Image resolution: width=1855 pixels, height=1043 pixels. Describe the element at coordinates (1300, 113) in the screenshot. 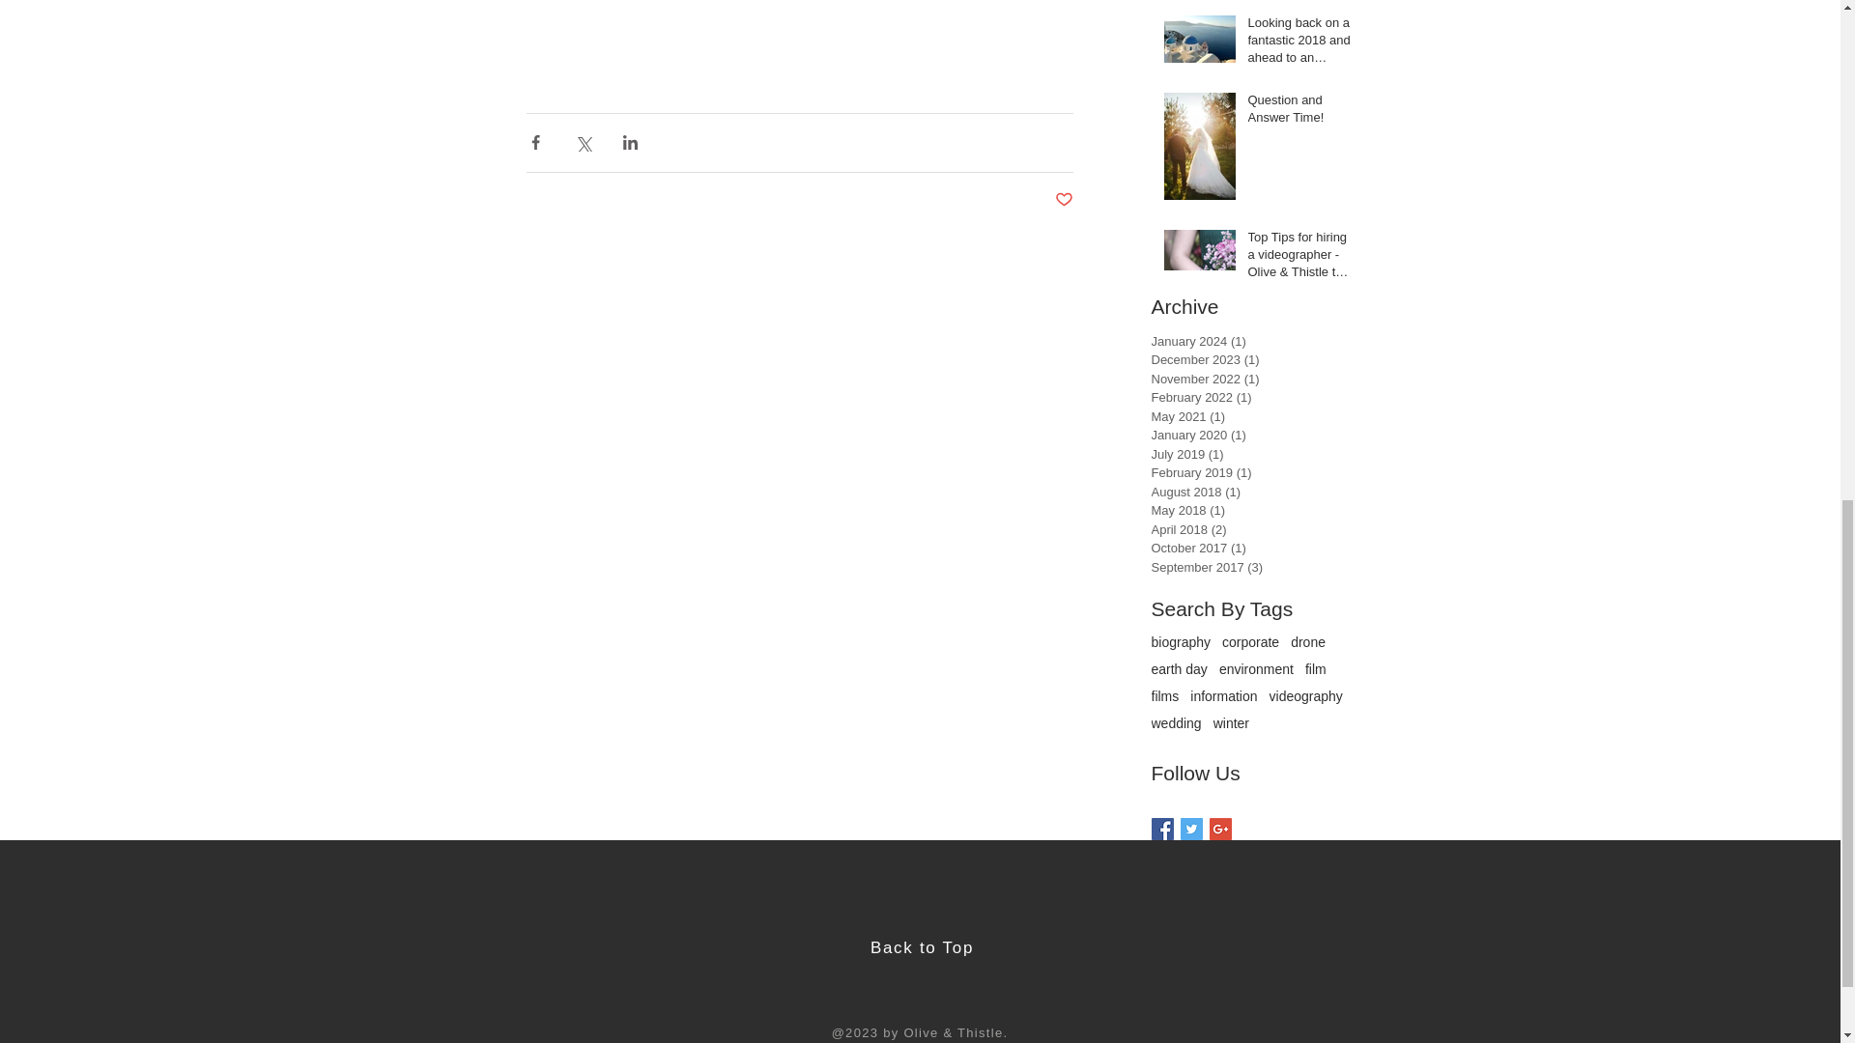

I see `Question and Answer Time!` at that location.